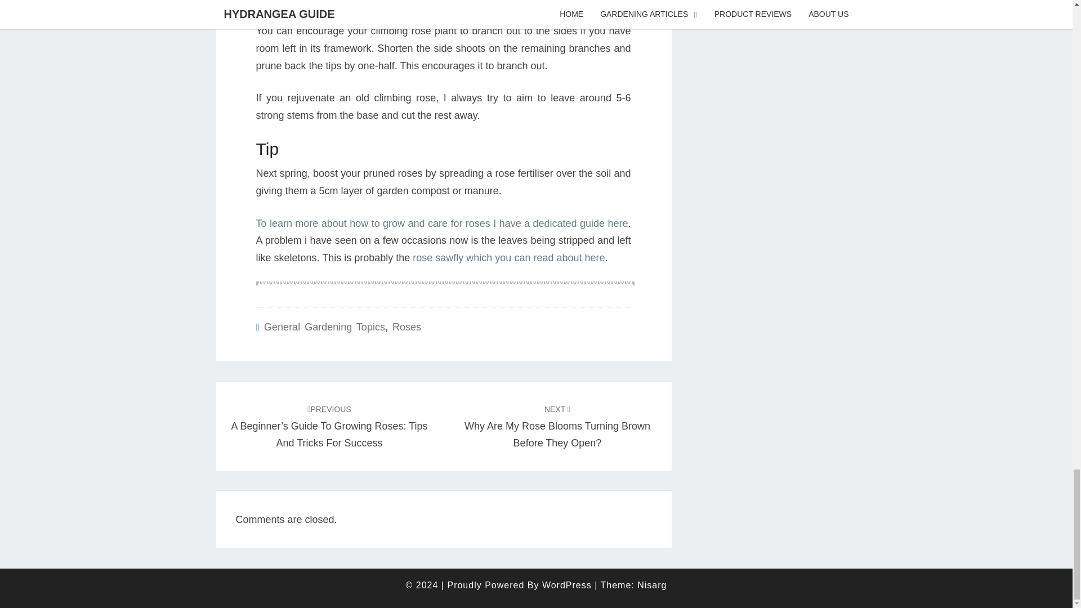 The height and width of the screenshot is (608, 1081). Describe the element at coordinates (557, 426) in the screenshot. I see `General Gardening Topics` at that location.